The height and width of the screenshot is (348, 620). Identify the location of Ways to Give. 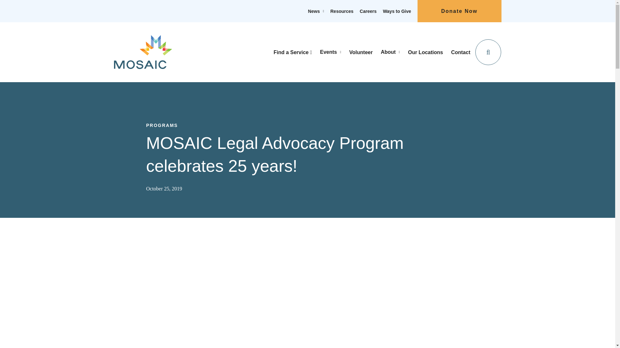
(397, 11).